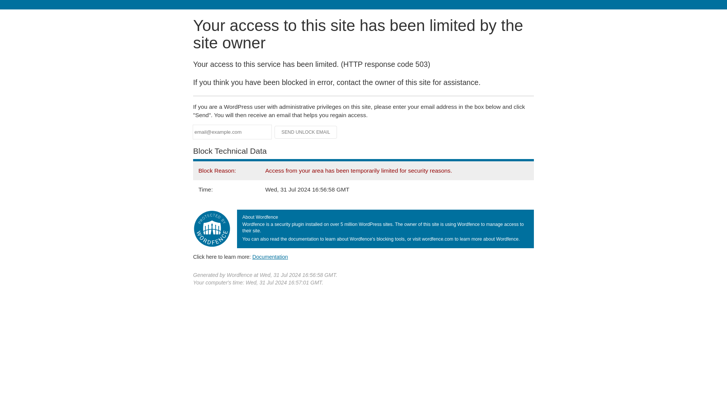 This screenshot has width=727, height=408. What do you see at coordinates (306, 132) in the screenshot?
I see `Send Unlock Email` at bounding box center [306, 132].